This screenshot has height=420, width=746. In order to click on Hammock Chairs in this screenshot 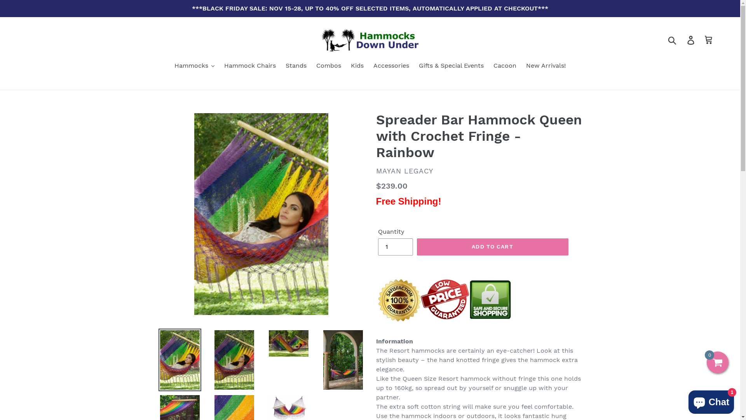, I will do `click(250, 66)`.